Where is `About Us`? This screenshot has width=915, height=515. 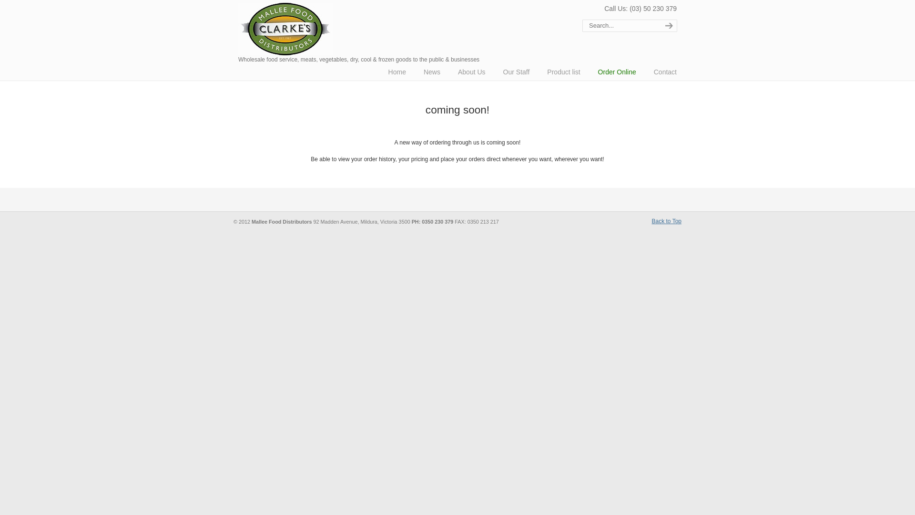 About Us is located at coordinates (472, 72).